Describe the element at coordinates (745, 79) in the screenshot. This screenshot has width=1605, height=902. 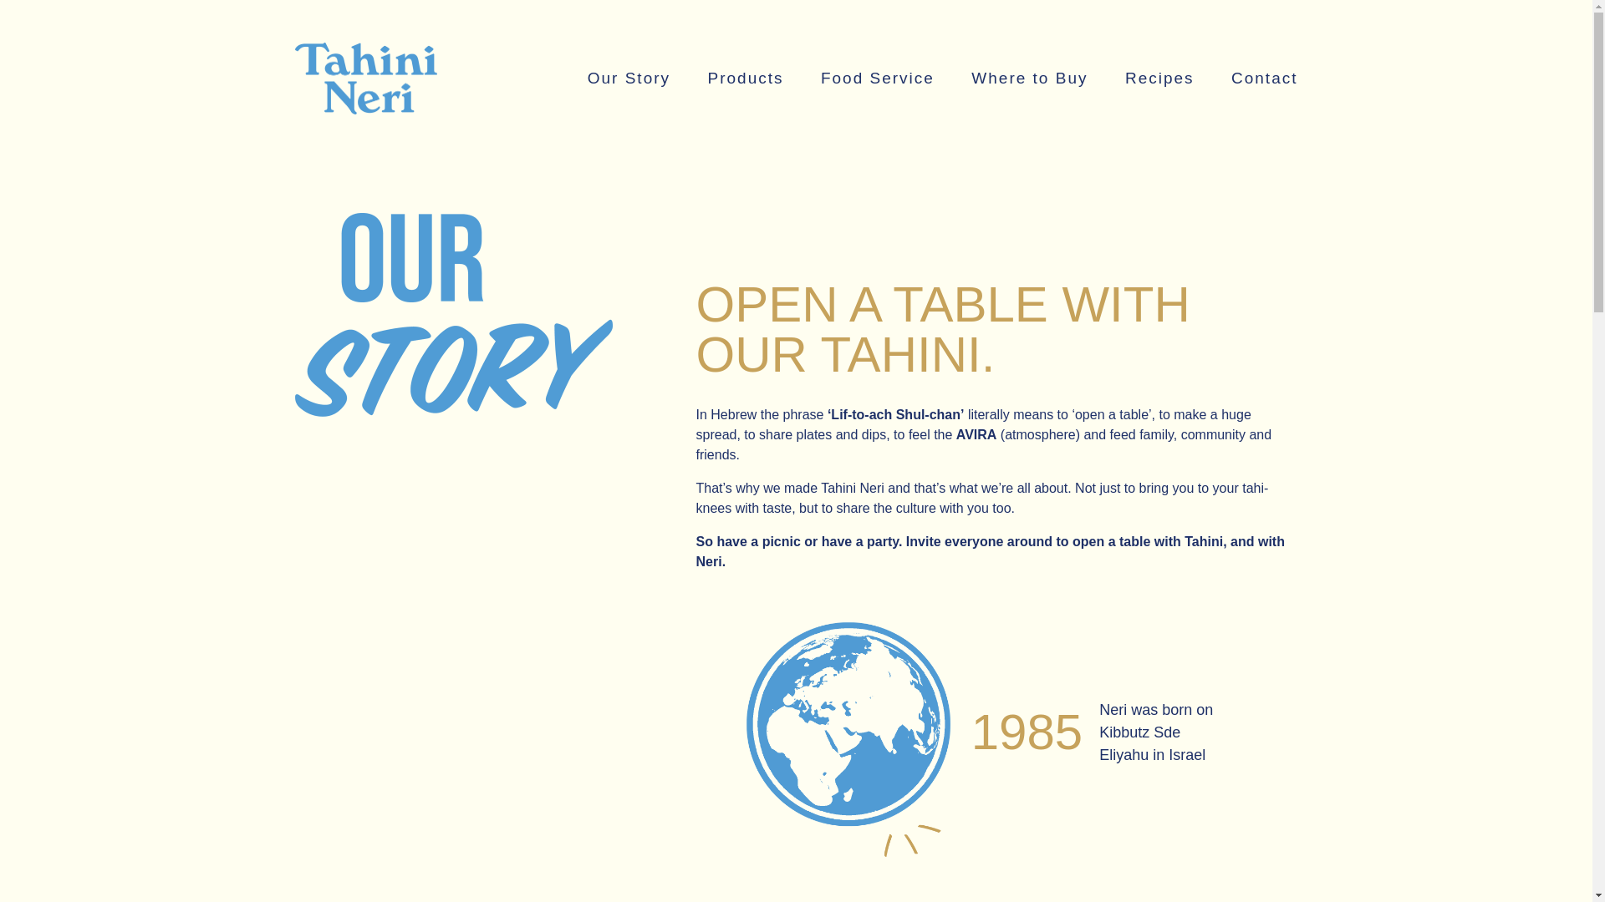
I see `Products` at that location.